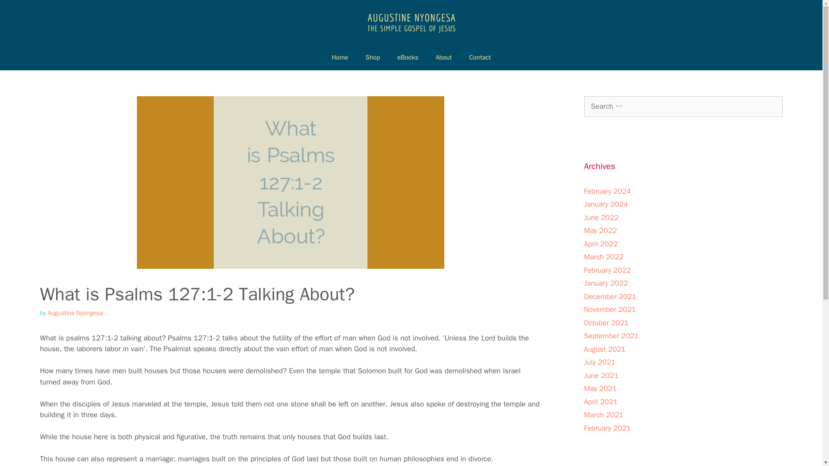  What do you see at coordinates (605, 204) in the screenshot?
I see `January 2024` at bounding box center [605, 204].